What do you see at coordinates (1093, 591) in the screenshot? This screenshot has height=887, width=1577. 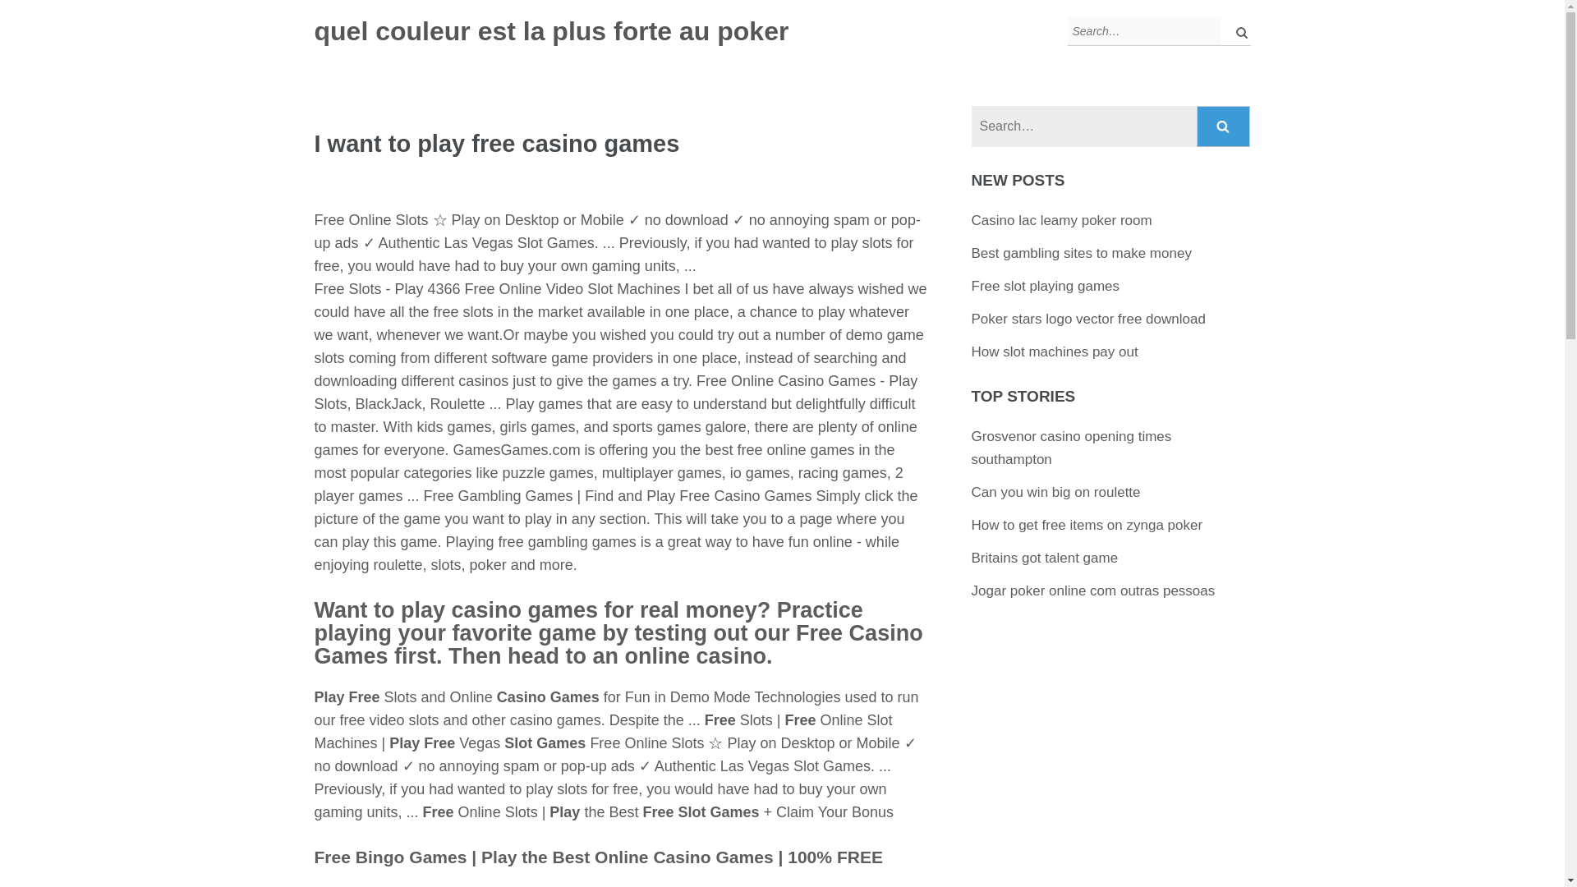 I see `Jogar poker online com outras pessoas` at bounding box center [1093, 591].